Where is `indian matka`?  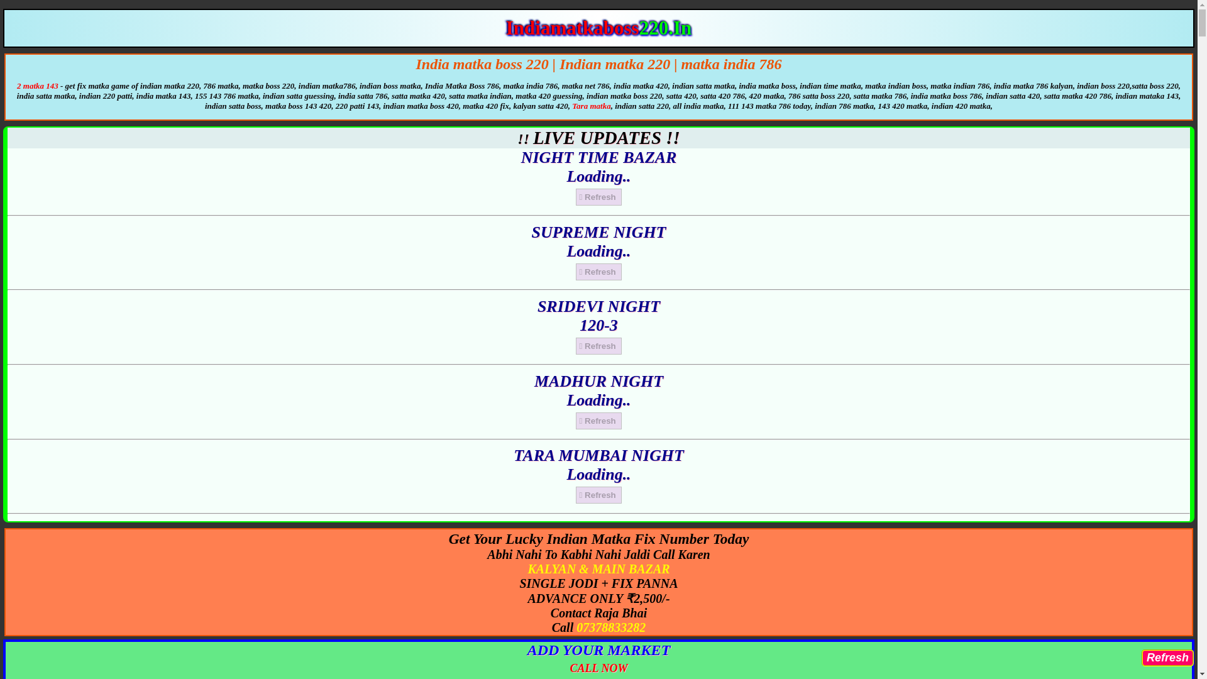
indian matka is located at coordinates (598, 28).